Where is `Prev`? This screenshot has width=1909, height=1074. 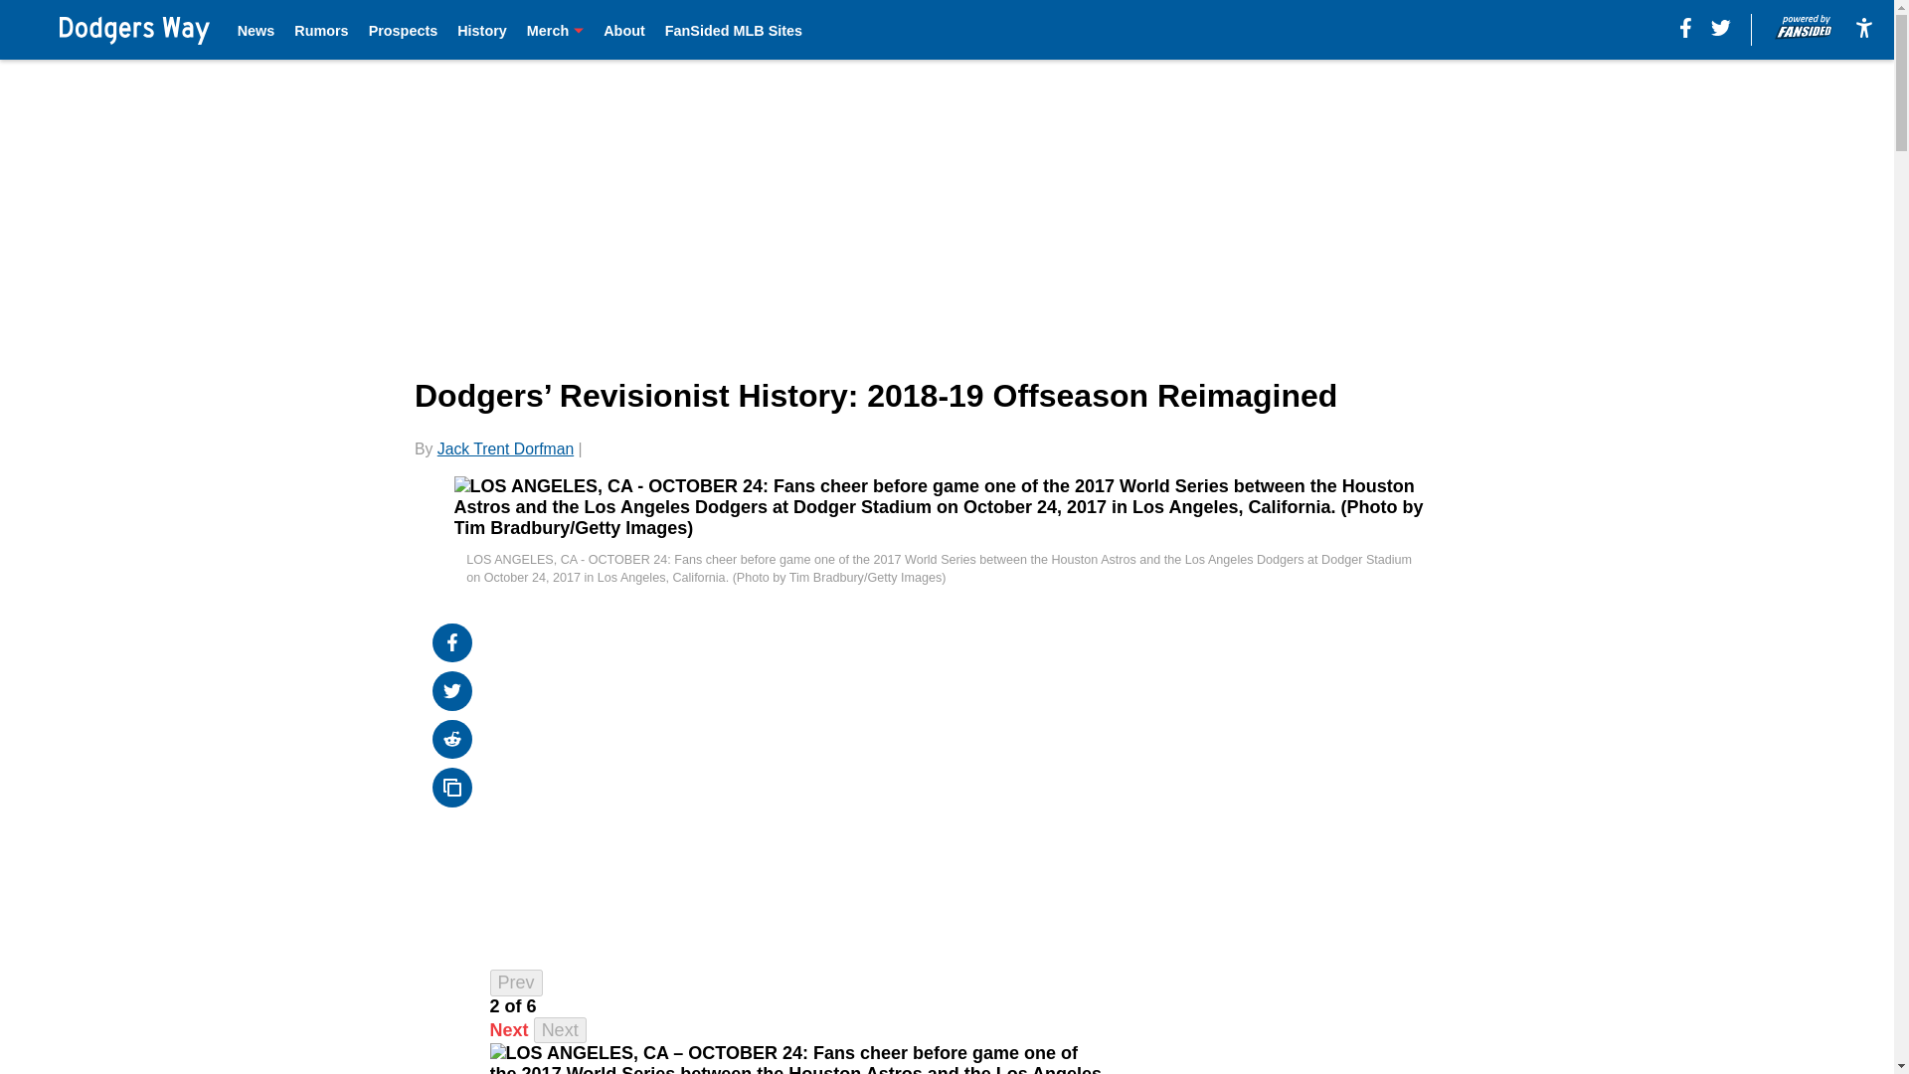
Prev is located at coordinates (516, 983).